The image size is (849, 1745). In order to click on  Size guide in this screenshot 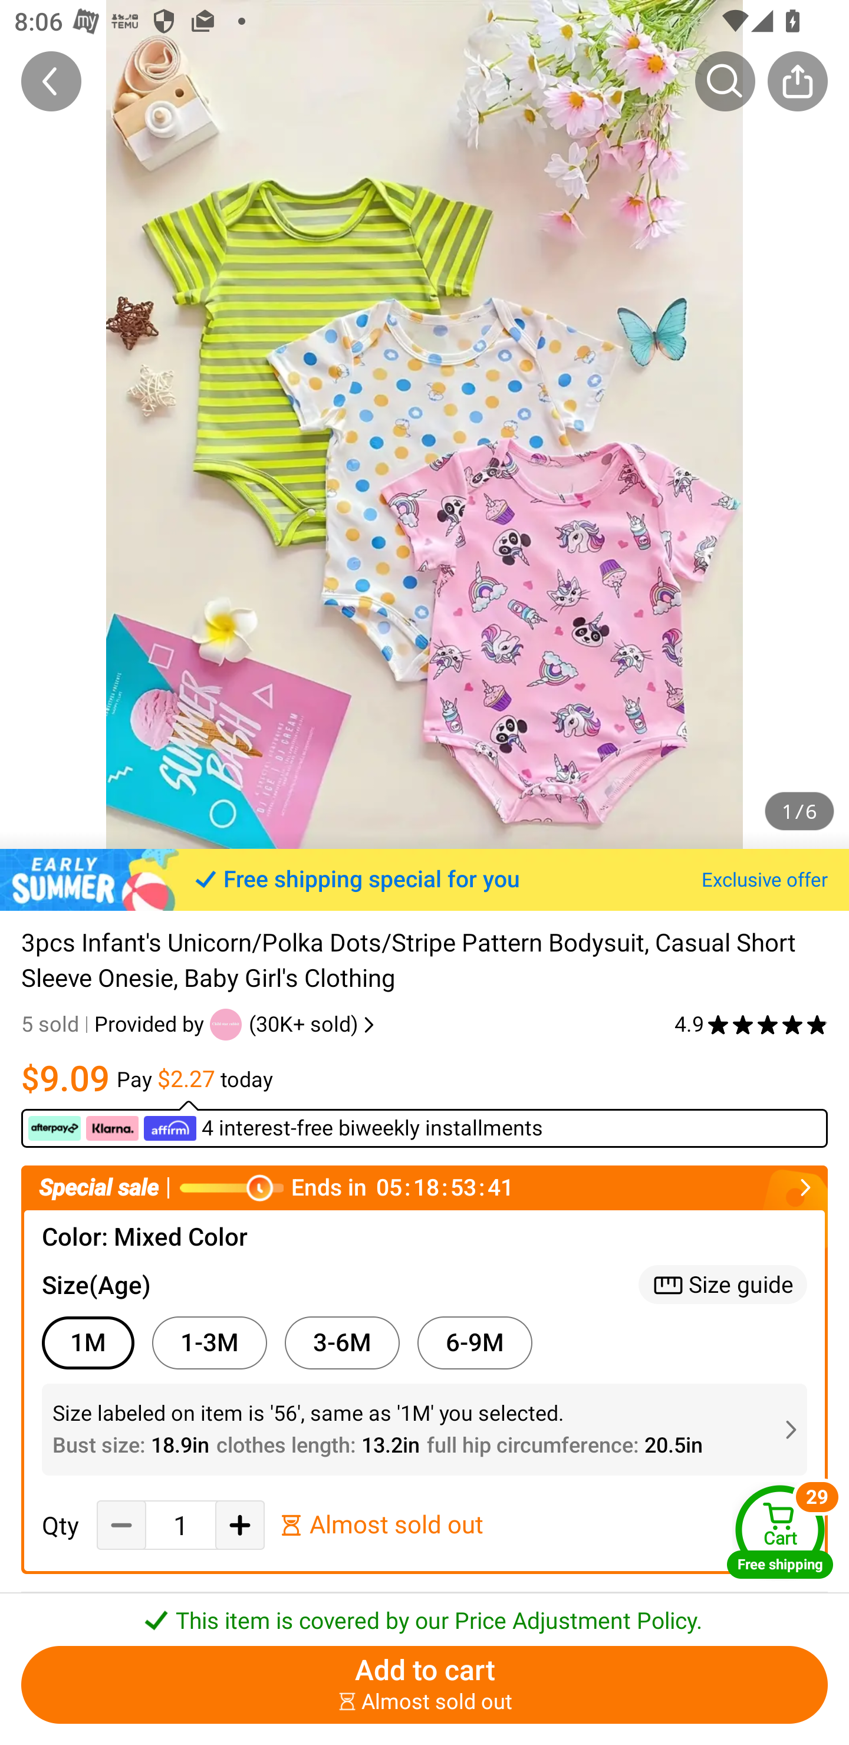, I will do `click(723, 1284)`.